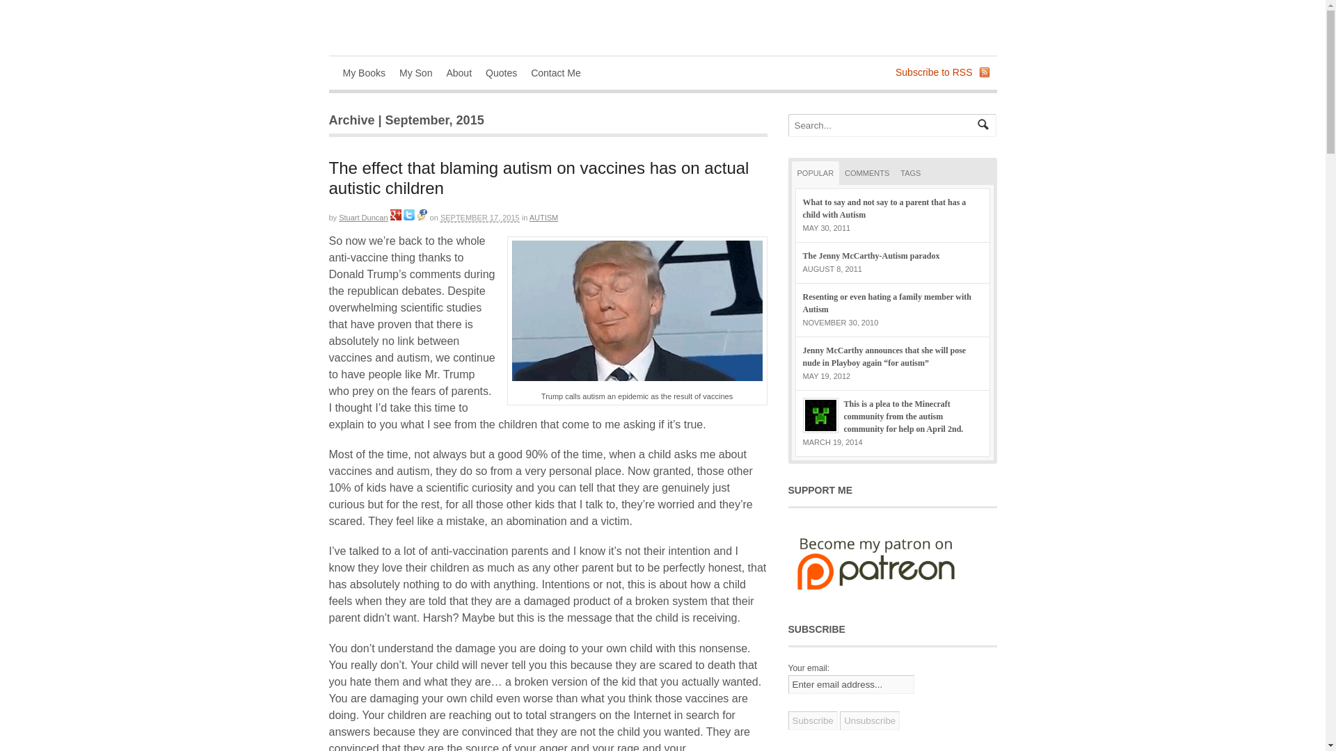 The height and width of the screenshot is (751, 1336). I want to click on Posts by Stuart Duncan, so click(363, 217).